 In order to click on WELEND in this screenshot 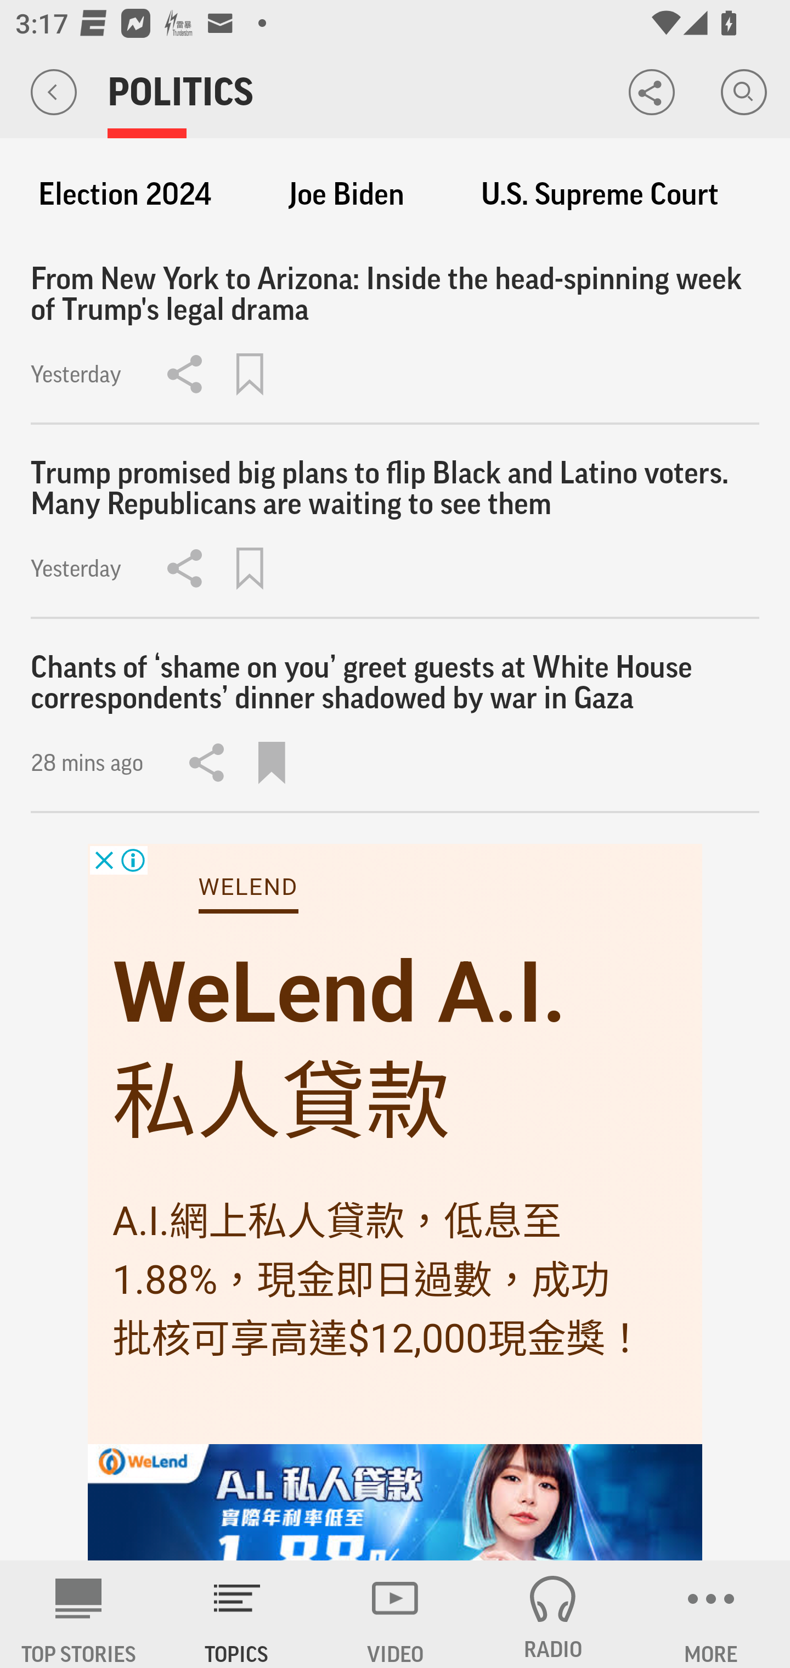, I will do `click(247, 887)`.